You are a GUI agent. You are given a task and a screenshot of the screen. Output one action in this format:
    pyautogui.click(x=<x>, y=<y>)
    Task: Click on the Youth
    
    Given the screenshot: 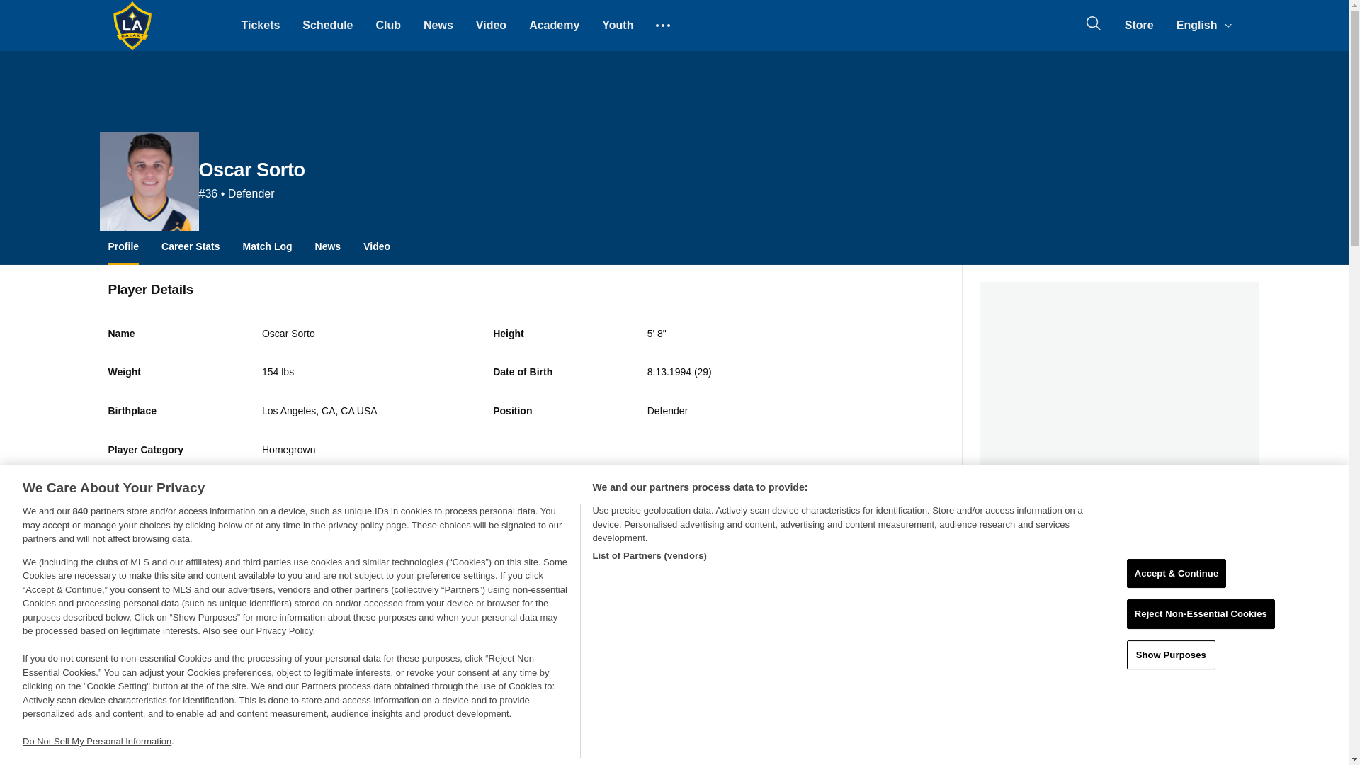 What is the action you would take?
    pyautogui.click(x=618, y=25)
    